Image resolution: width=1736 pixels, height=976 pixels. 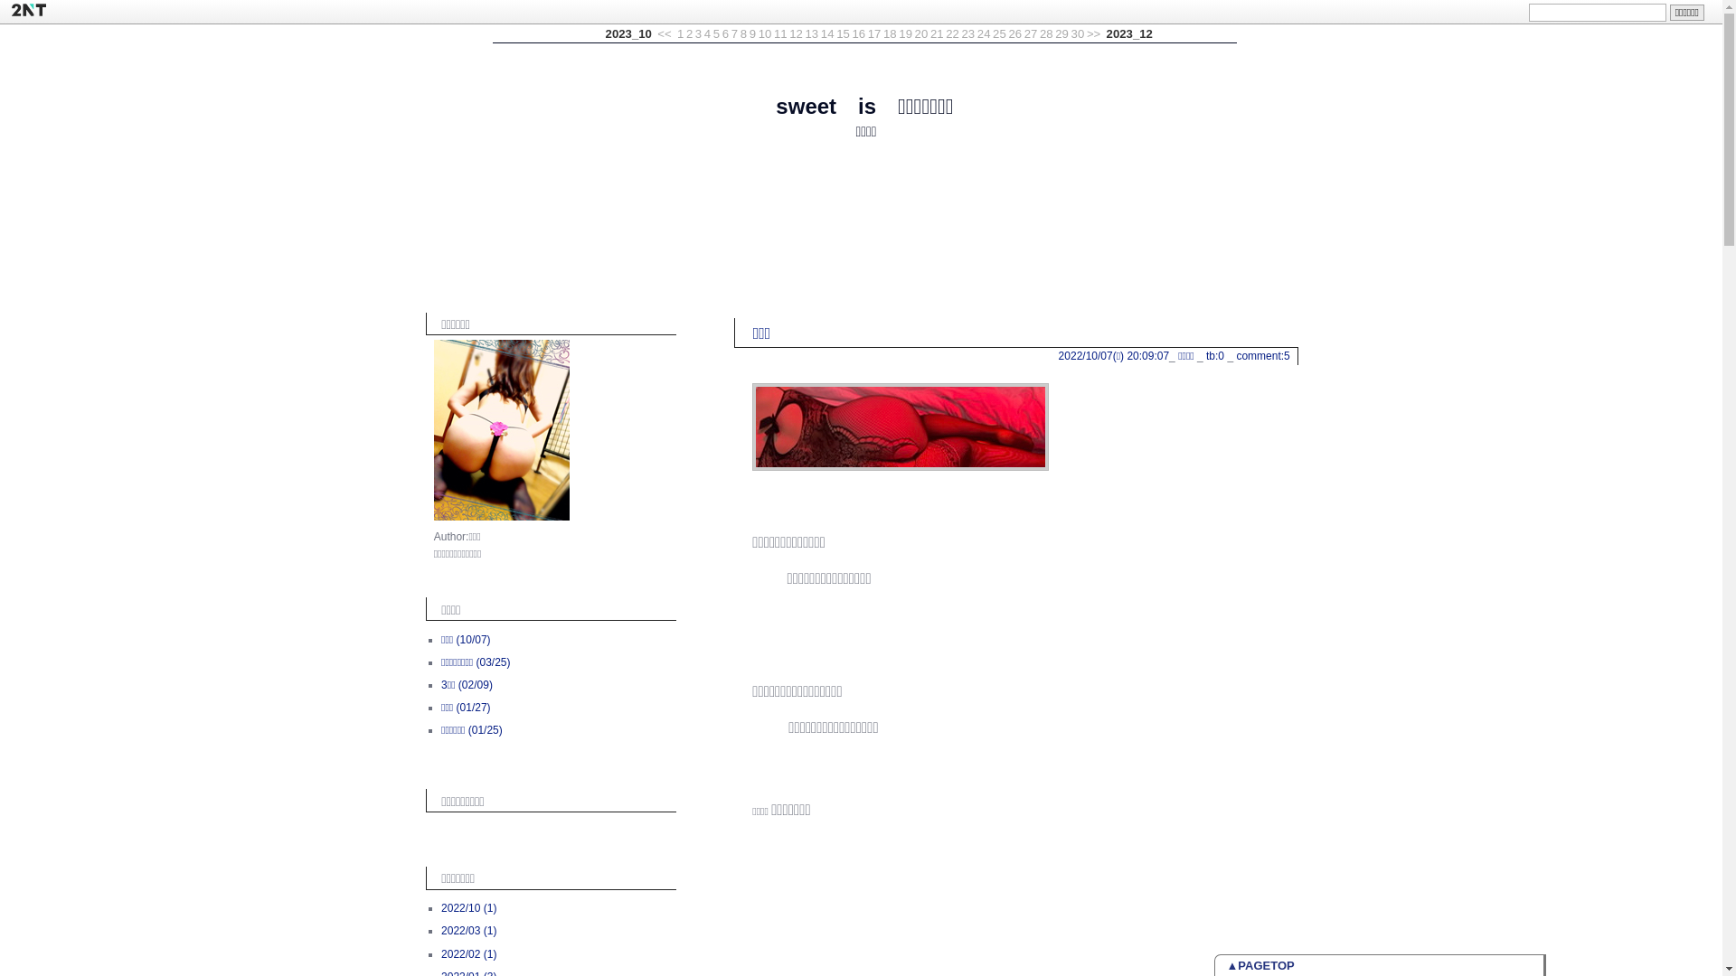 I want to click on 2023_12, so click(x=1130, y=34).